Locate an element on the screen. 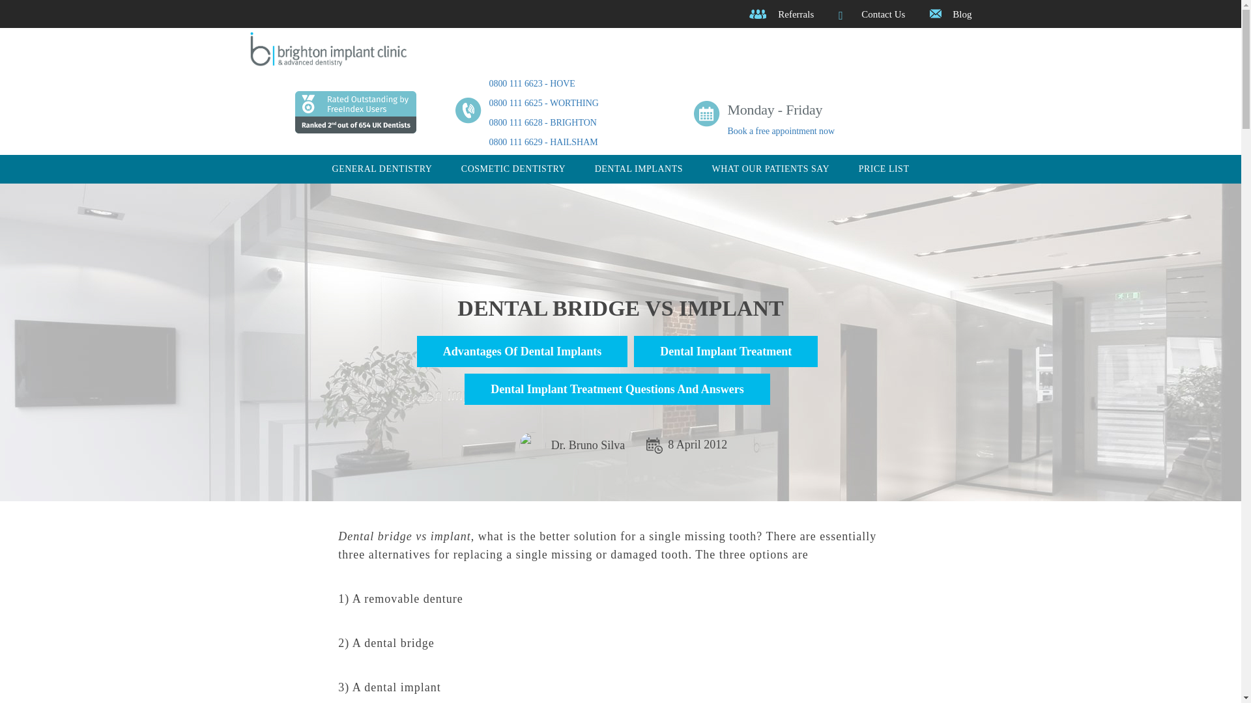 Image resolution: width=1251 pixels, height=703 pixels. DENTAL IMPLANTS is located at coordinates (639, 169).